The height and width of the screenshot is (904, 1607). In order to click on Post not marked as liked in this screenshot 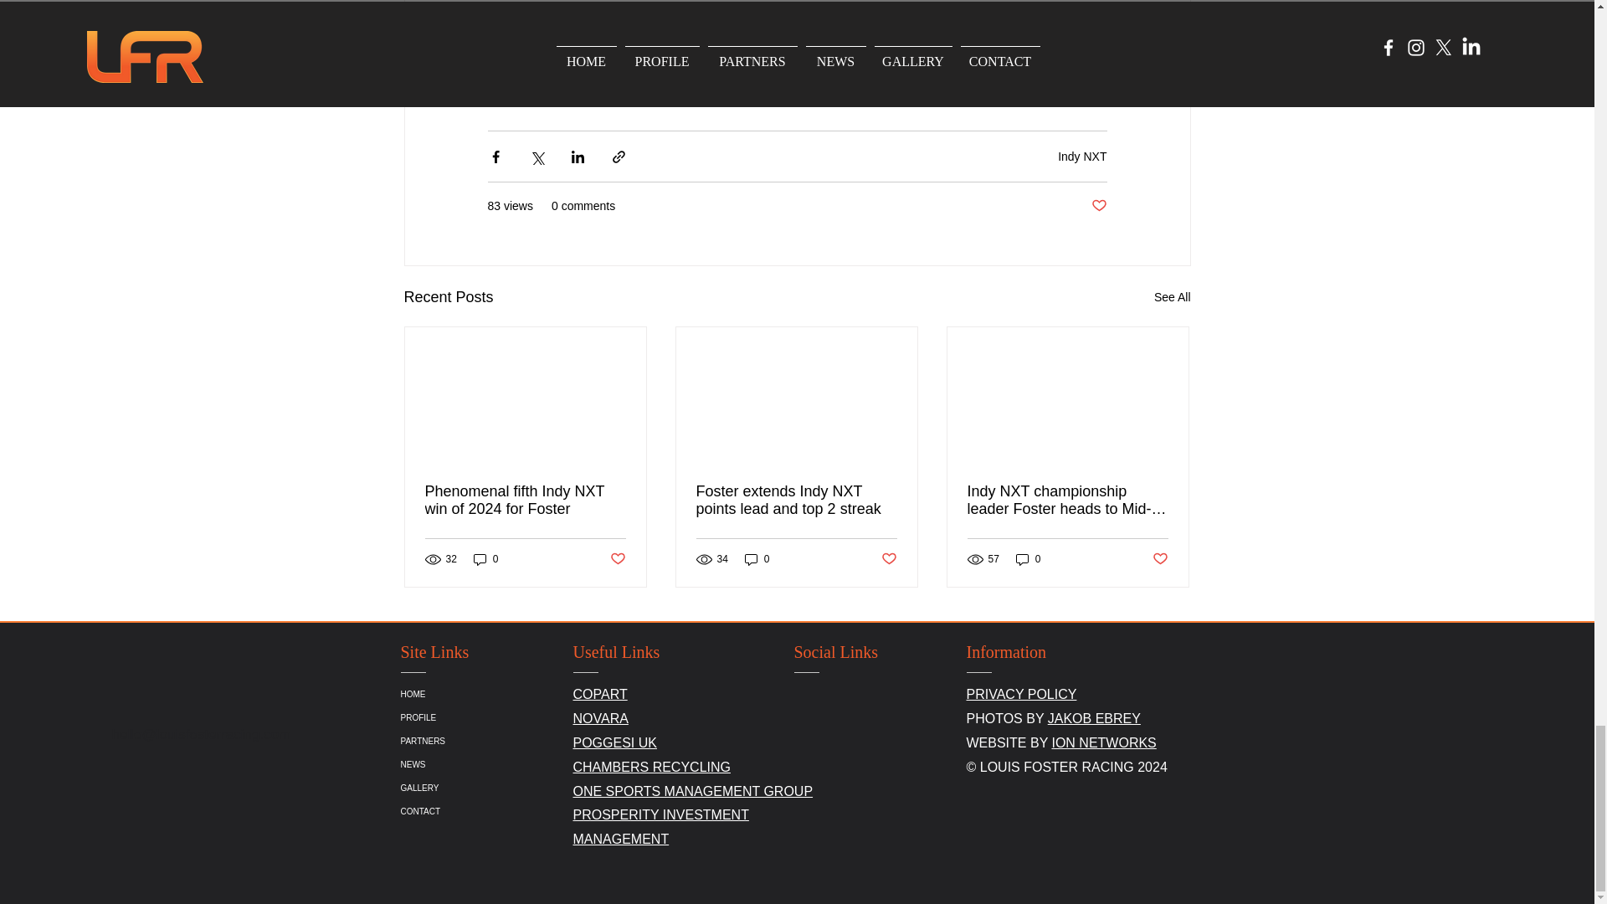, I will do `click(889, 559)`.